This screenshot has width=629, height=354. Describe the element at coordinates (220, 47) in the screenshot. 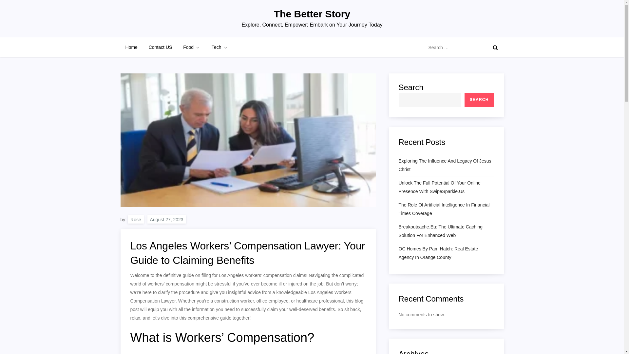

I see `Tech` at that location.